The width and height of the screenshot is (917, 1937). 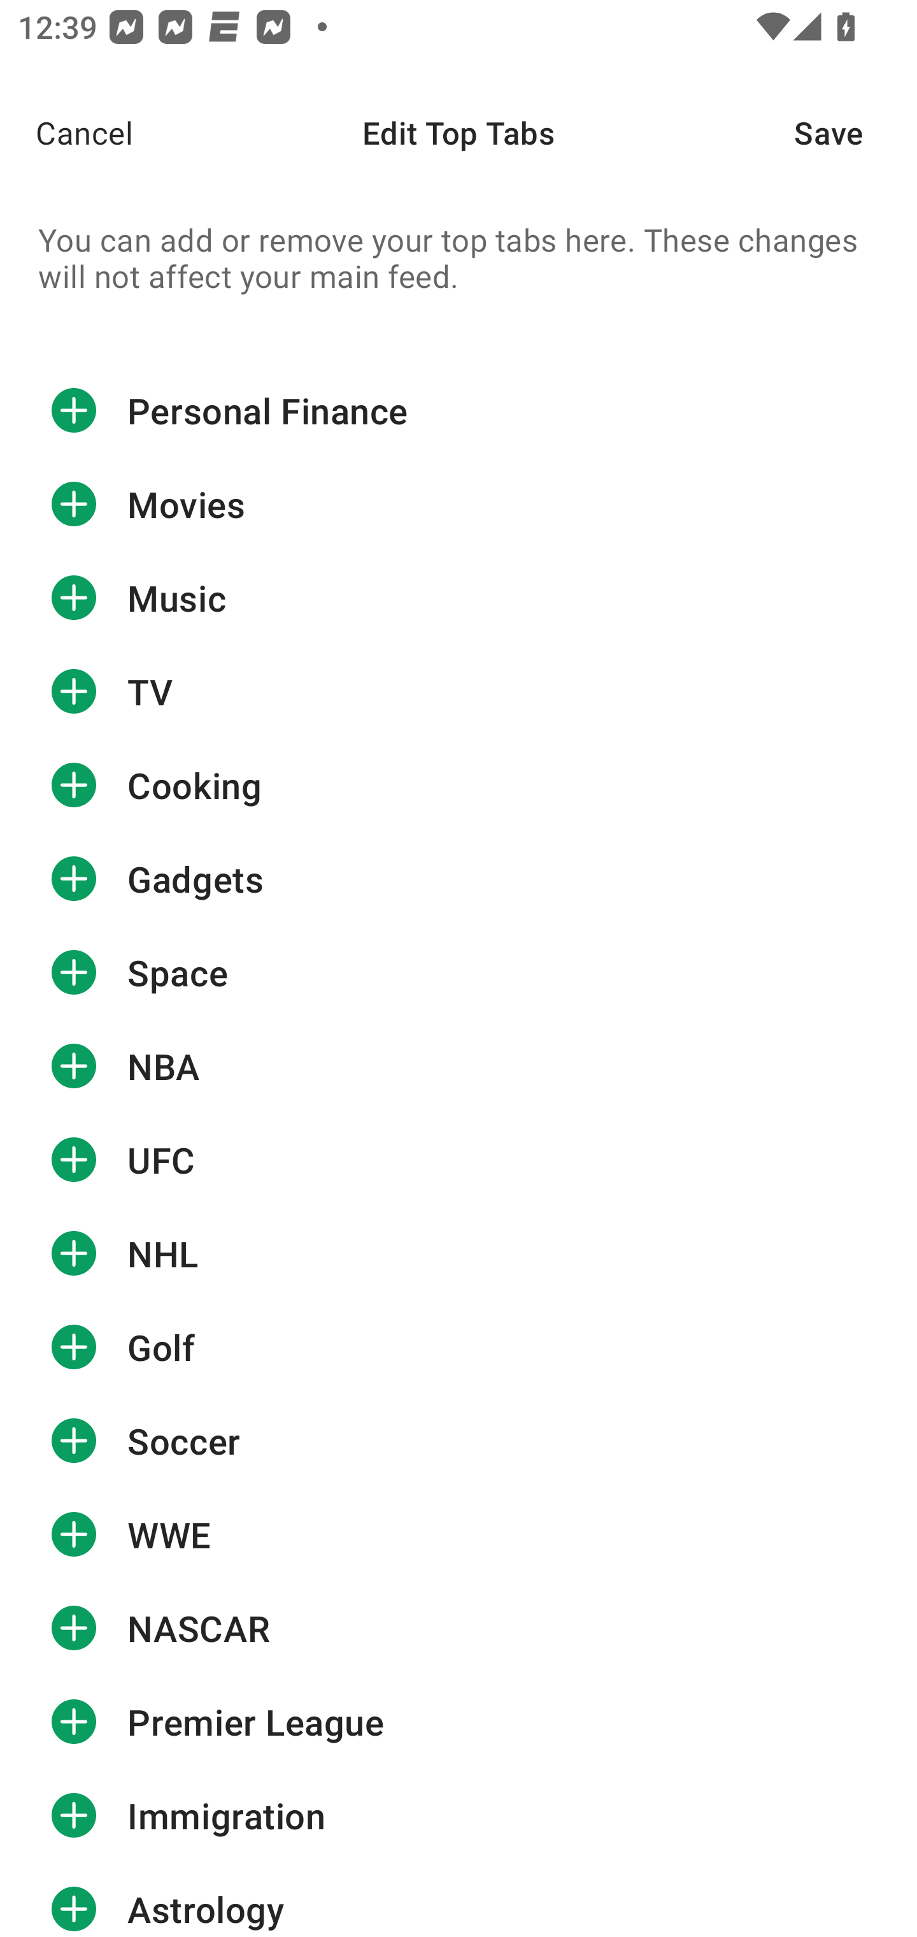 What do you see at coordinates (458, 1066) in the screenshot?
I see `NBA` at bounding box center [458, 1066].